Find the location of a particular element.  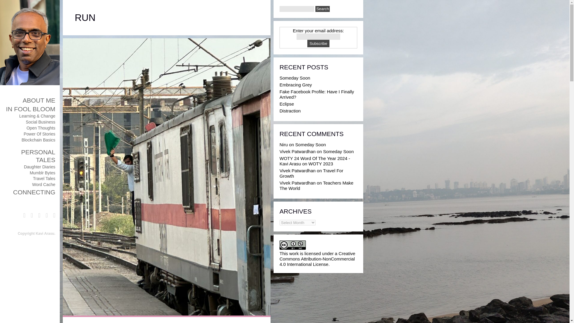

Travel Tales is located at coordinates (44, 178).